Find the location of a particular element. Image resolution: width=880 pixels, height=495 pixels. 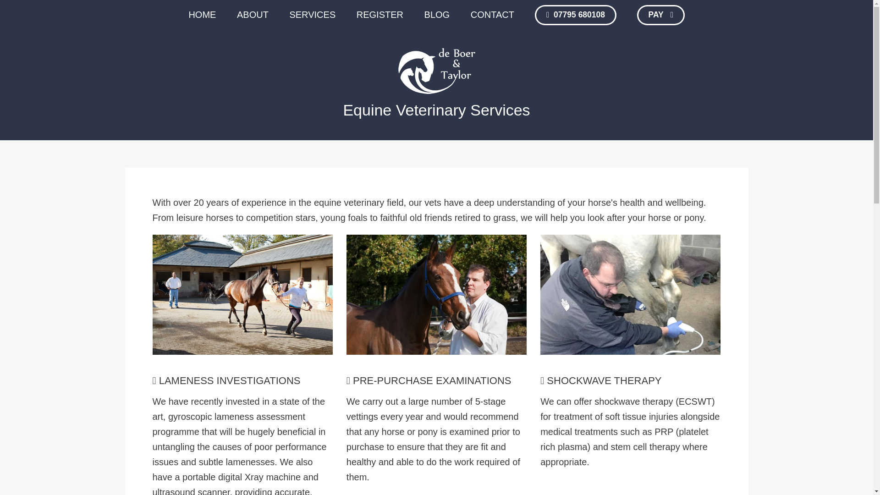

ABOUT is located at coordinates (252, 15).